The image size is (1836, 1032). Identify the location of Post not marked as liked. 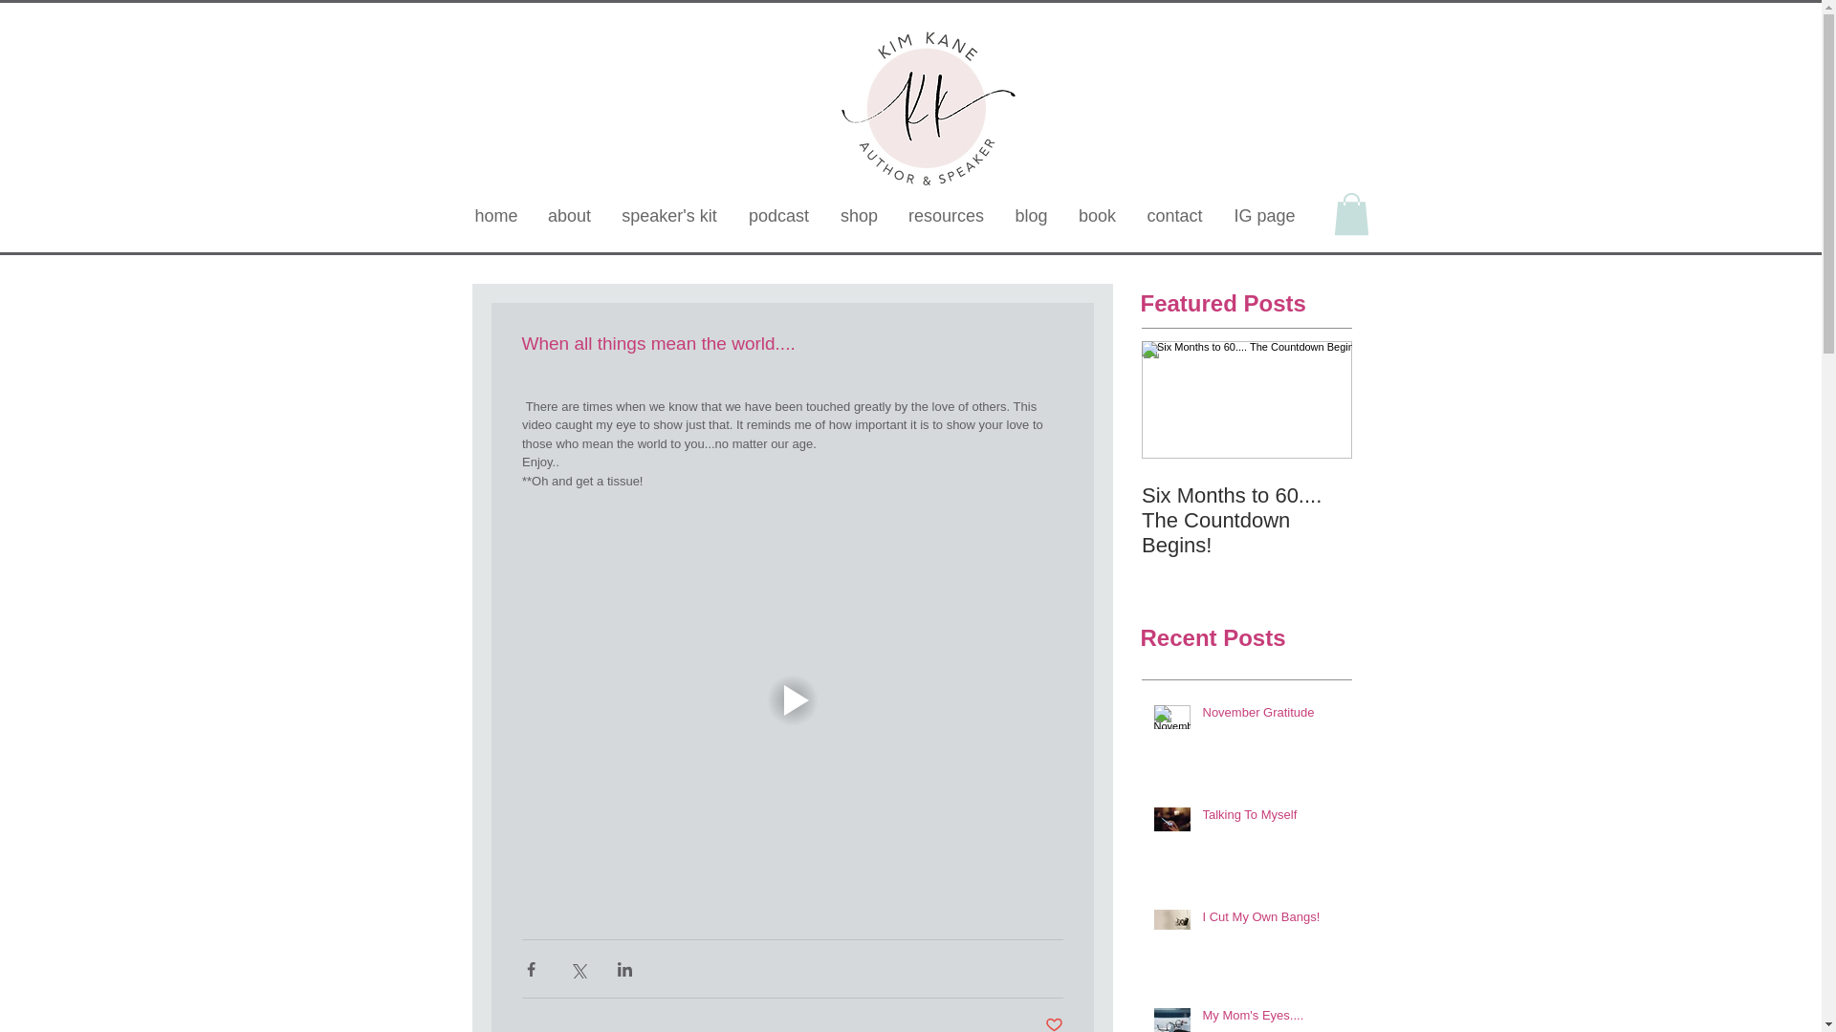
(1054, 1023).